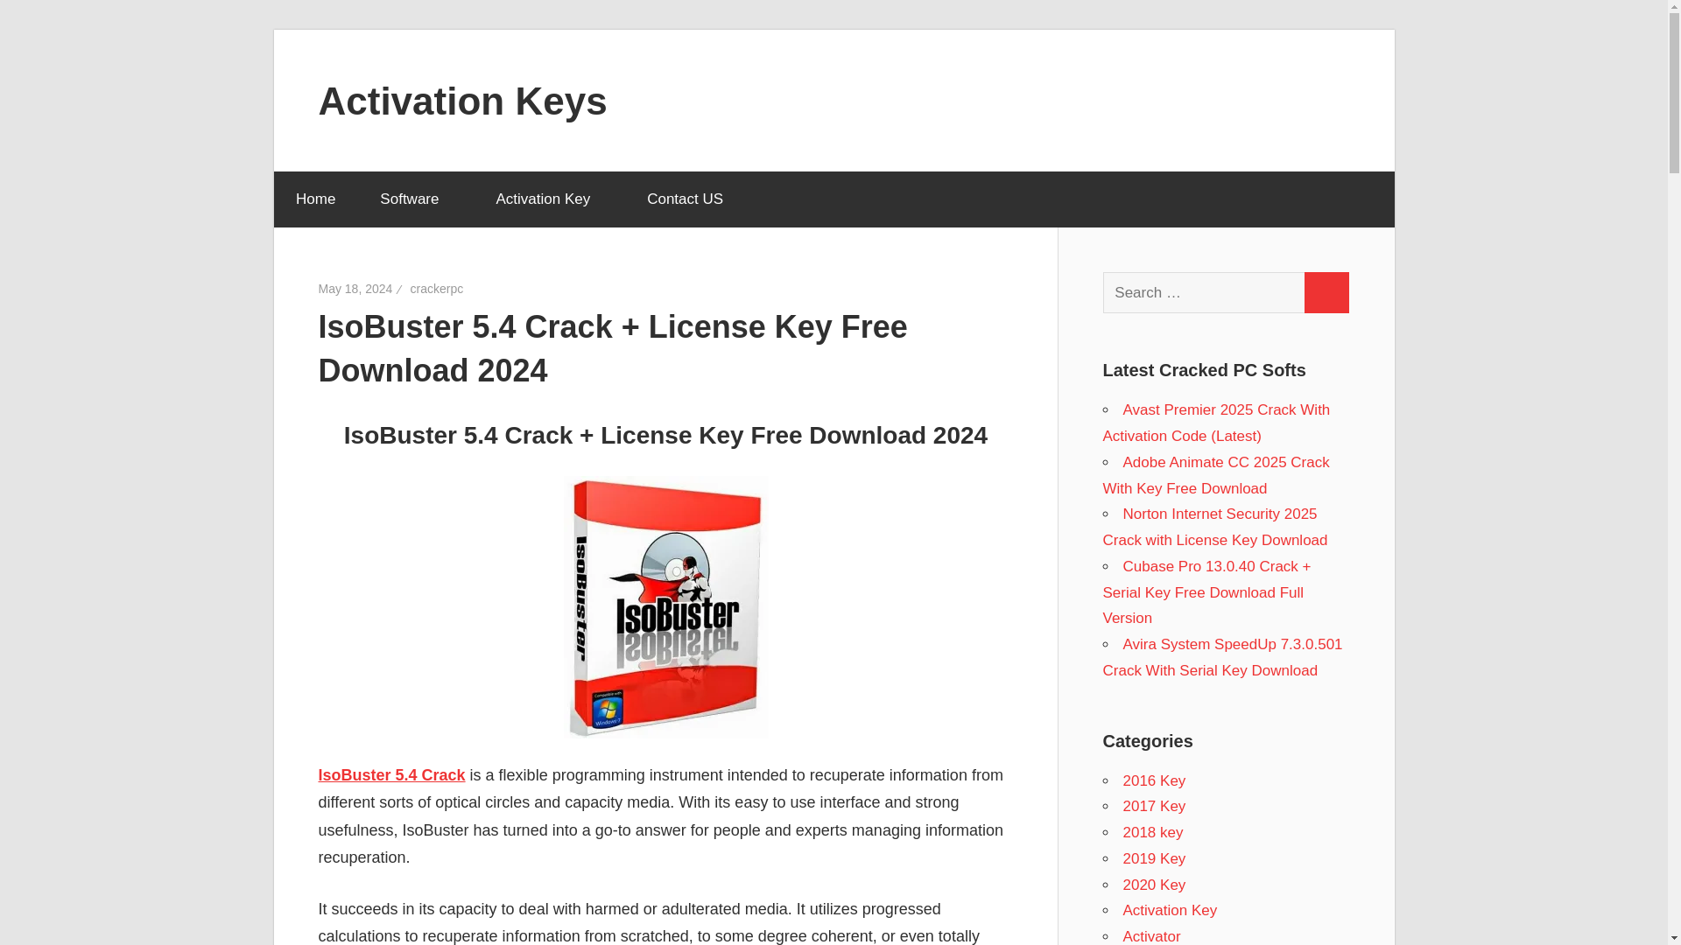 The width and height of the screenshot is (1681, 945). I want to click on 2:18 am, so click(355, 289).